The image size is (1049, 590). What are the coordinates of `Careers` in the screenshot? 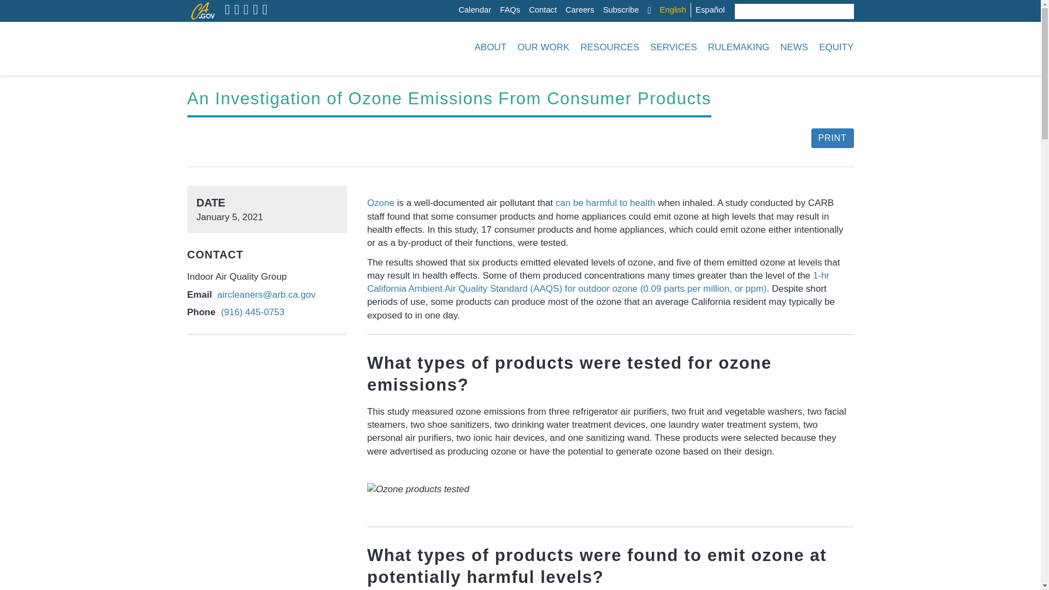 It's located at (580, 10).